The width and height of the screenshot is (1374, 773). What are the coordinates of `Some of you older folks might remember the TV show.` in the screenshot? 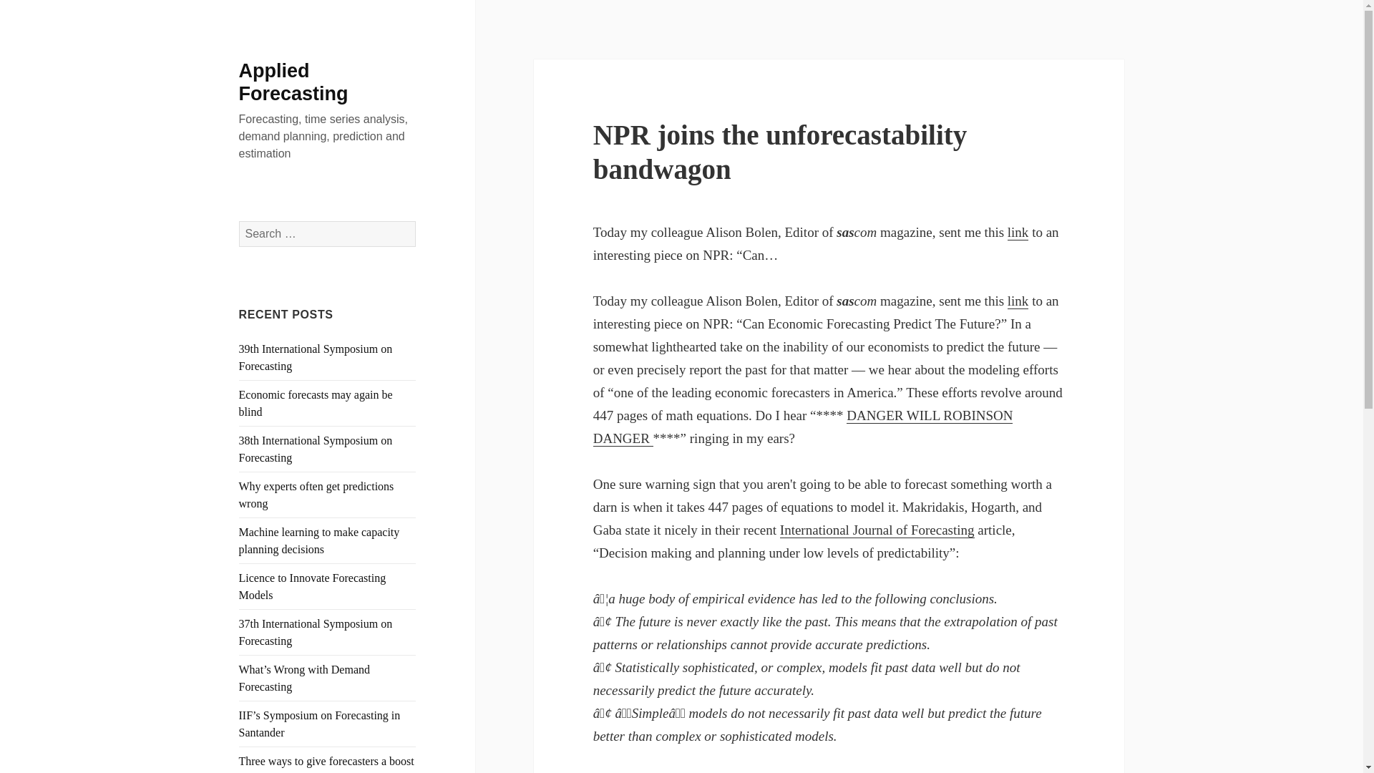 It's located at (803, 427).